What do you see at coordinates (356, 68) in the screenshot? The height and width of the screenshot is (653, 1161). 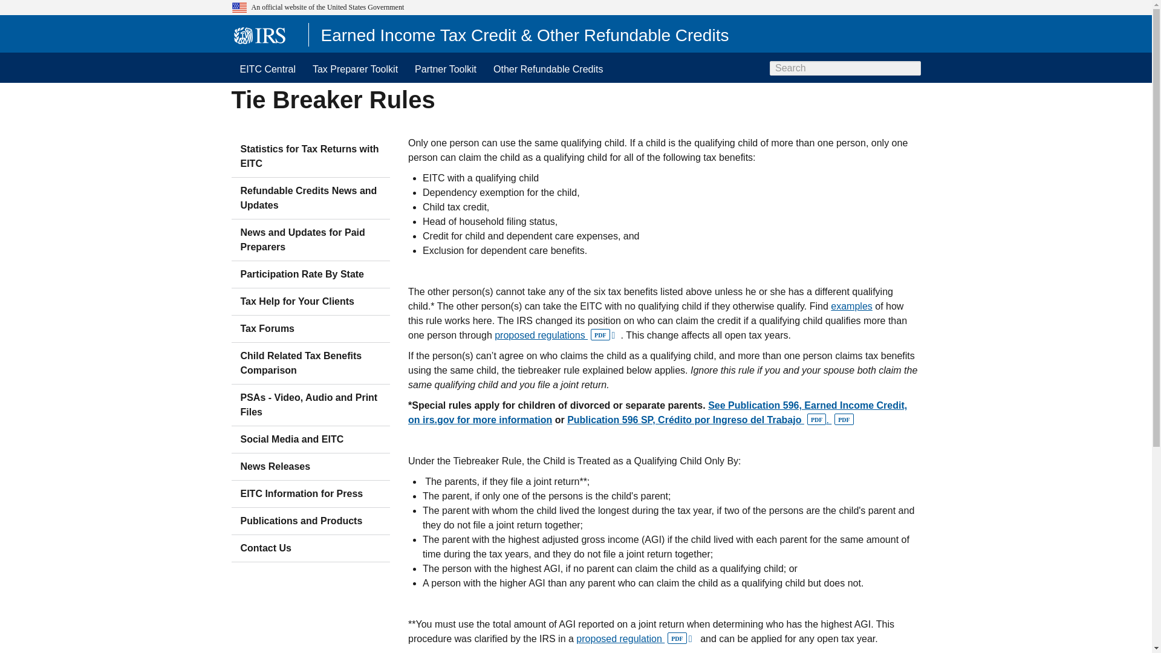 I see `Tax Preparer Toolkit` at bounding box center [356, 68].